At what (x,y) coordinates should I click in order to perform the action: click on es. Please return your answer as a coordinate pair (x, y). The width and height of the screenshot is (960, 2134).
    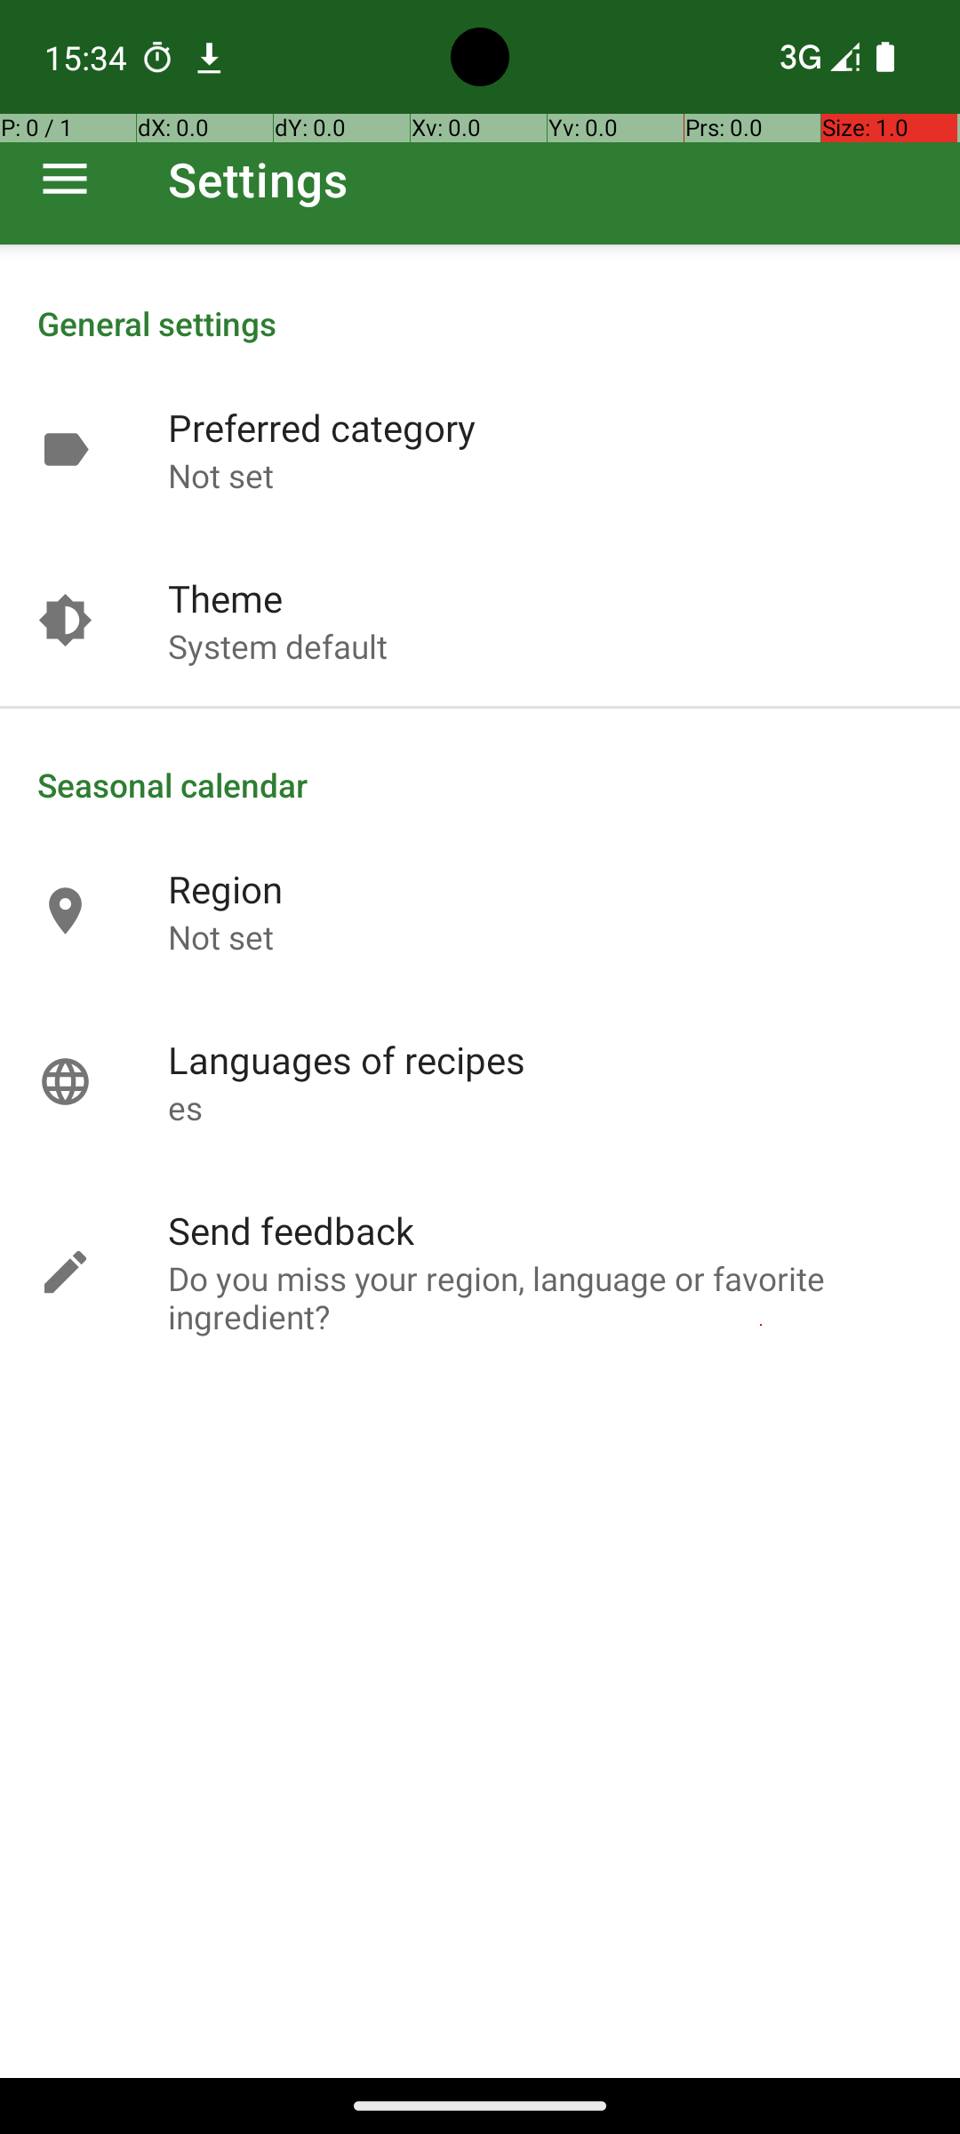
    Looking at the image, I should click on (185, 1108).